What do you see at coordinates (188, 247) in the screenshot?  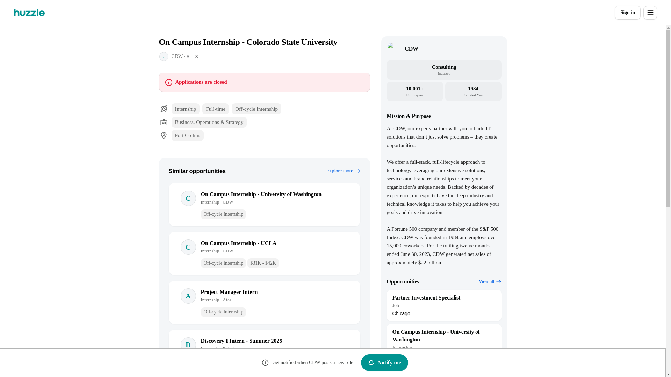 I see `C` at bounding box center [188, 247].